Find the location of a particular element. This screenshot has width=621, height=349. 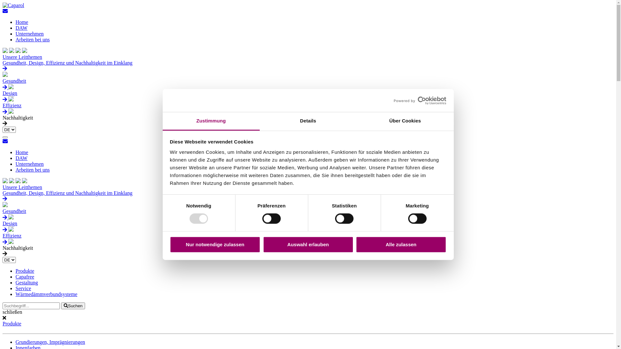

Auswahl erlauben is located at coordinates (308, 244).